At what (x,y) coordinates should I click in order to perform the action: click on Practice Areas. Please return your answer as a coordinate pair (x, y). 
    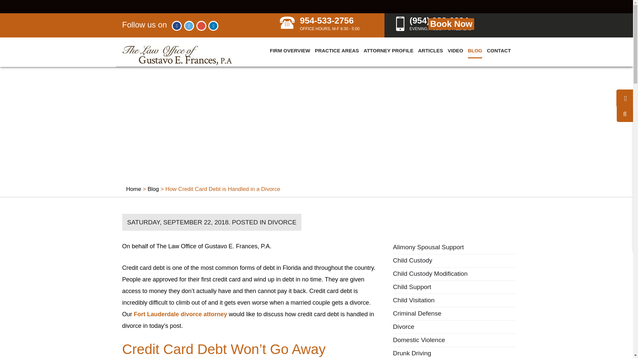
    Looking at the image, I should click on (336, 53).